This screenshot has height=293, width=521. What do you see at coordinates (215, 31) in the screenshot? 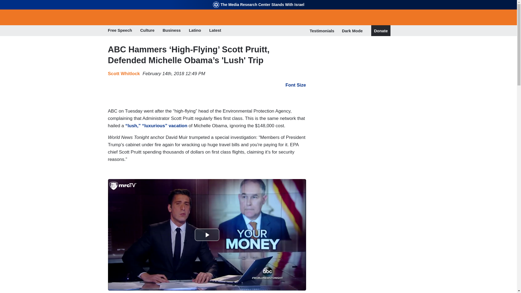
I see `Latest` at bounding box center [215, 31].